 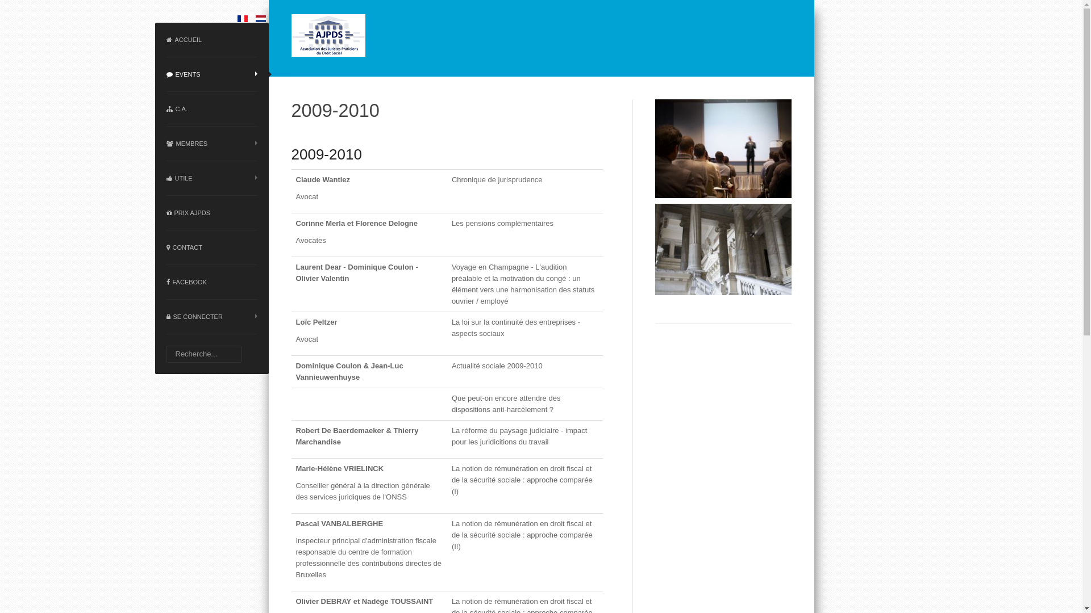 What do you see at coordinates (211, 178) in the screenshot?
I see `UTILE` at bounding box center [211, 178].